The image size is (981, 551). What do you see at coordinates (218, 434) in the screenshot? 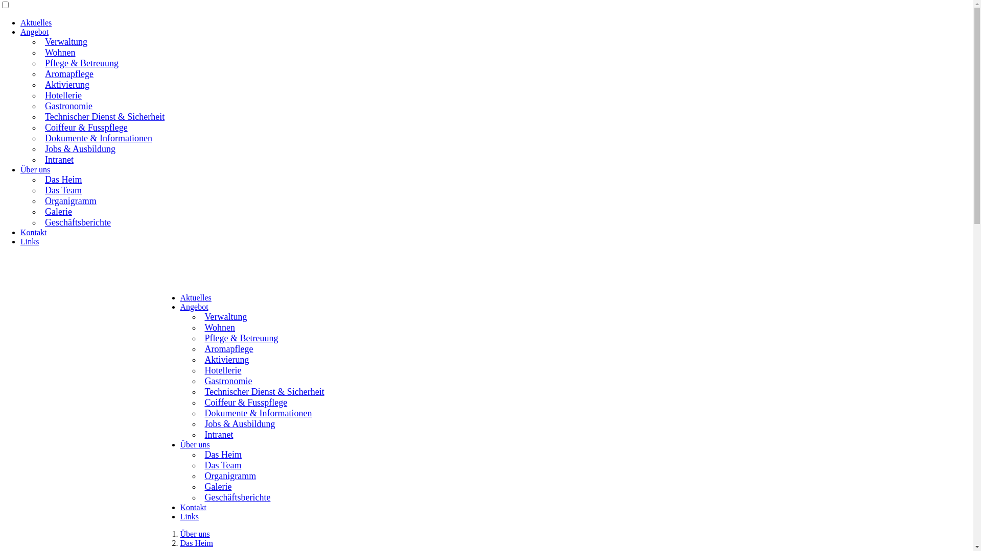
I see `Intranet` at bounding box center [218, 434].